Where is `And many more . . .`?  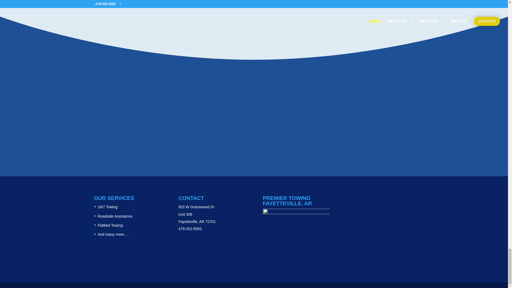
And many more . . . is located at coordinates (114, 234).